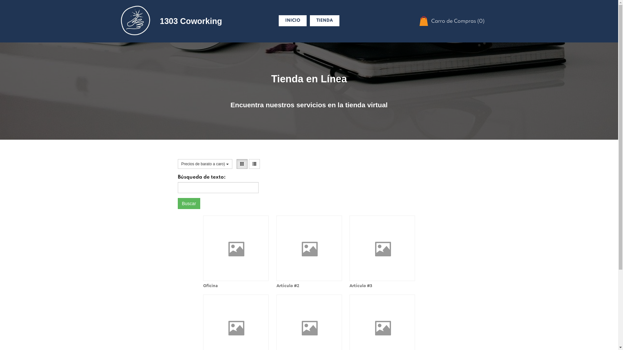 The width and height of the screenshot is (623, 350). Describe the element at coordinates (236, 252) in the screenshot. I see `Oficina` at that location.